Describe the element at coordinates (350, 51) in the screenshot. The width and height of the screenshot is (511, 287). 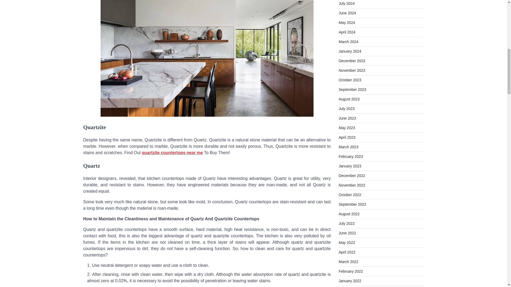
I see `January 2024` at that location.